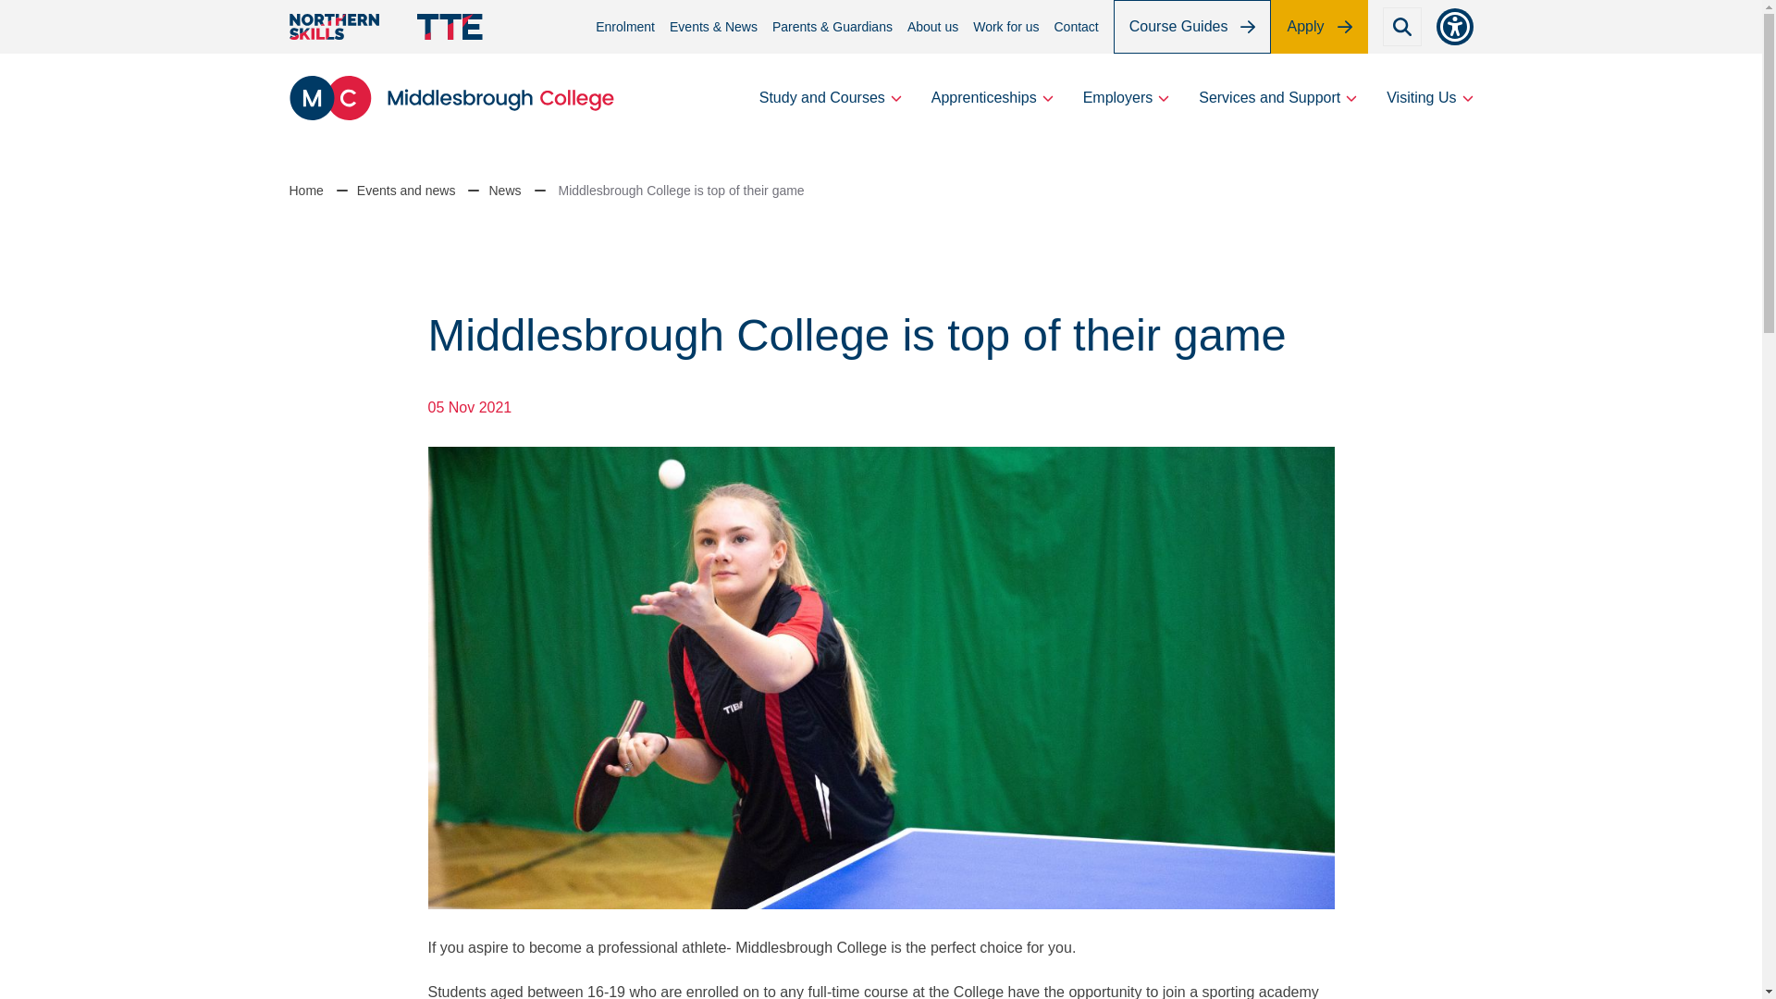  Describe the element at coordinates (1006, 26) in the screenshot. I see `Work for us` at that location.